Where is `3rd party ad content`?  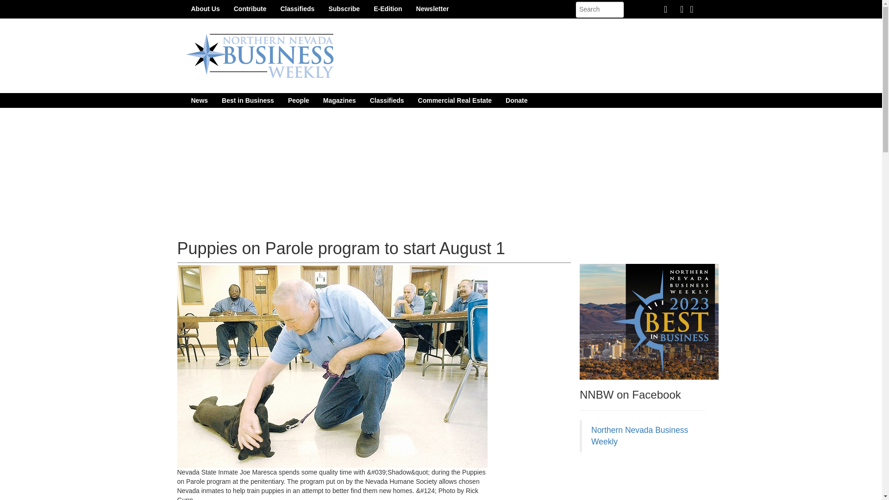 3rd party ad content is located at coordinates (649, 481).